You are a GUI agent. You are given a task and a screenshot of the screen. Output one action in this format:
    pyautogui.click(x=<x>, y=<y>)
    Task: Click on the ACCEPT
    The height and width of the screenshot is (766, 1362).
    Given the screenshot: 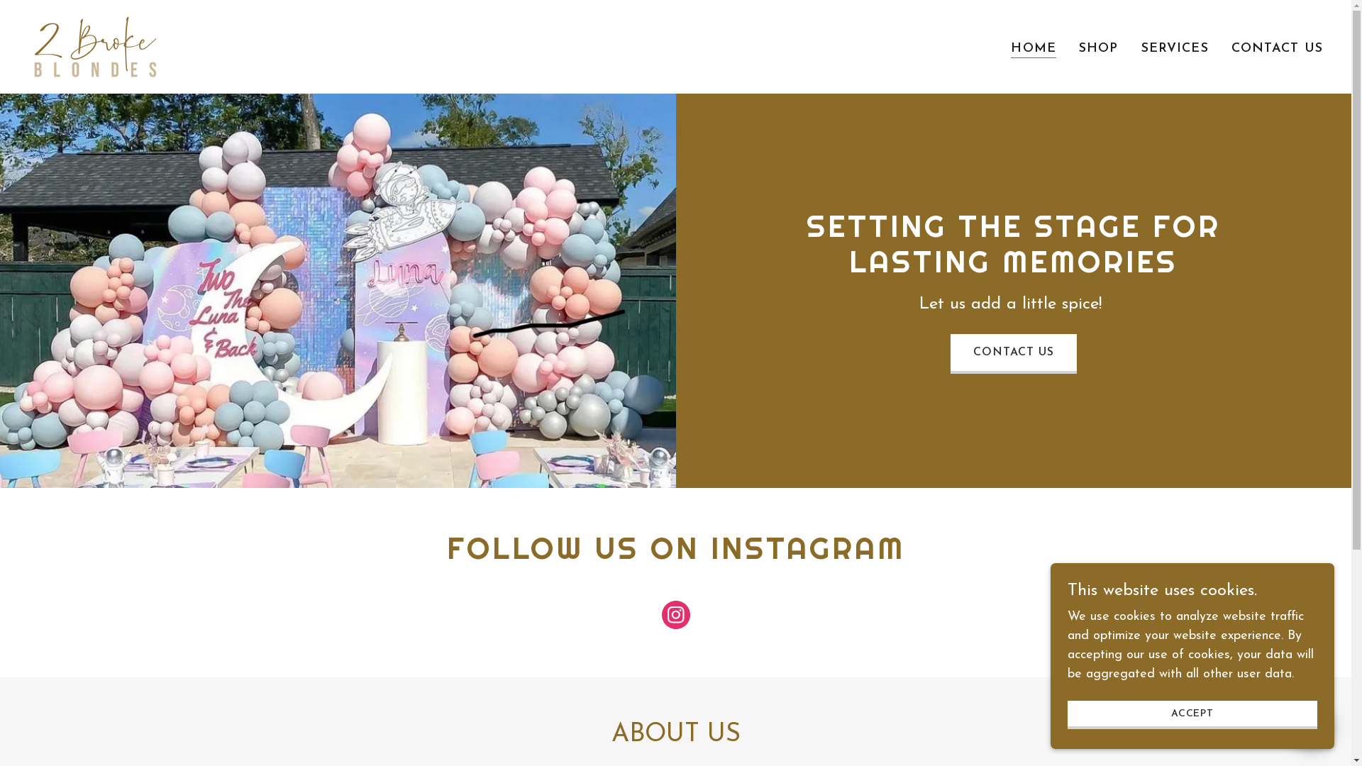 What is the action you would take?
    pyautogui.click(x=1192, y=715)
    